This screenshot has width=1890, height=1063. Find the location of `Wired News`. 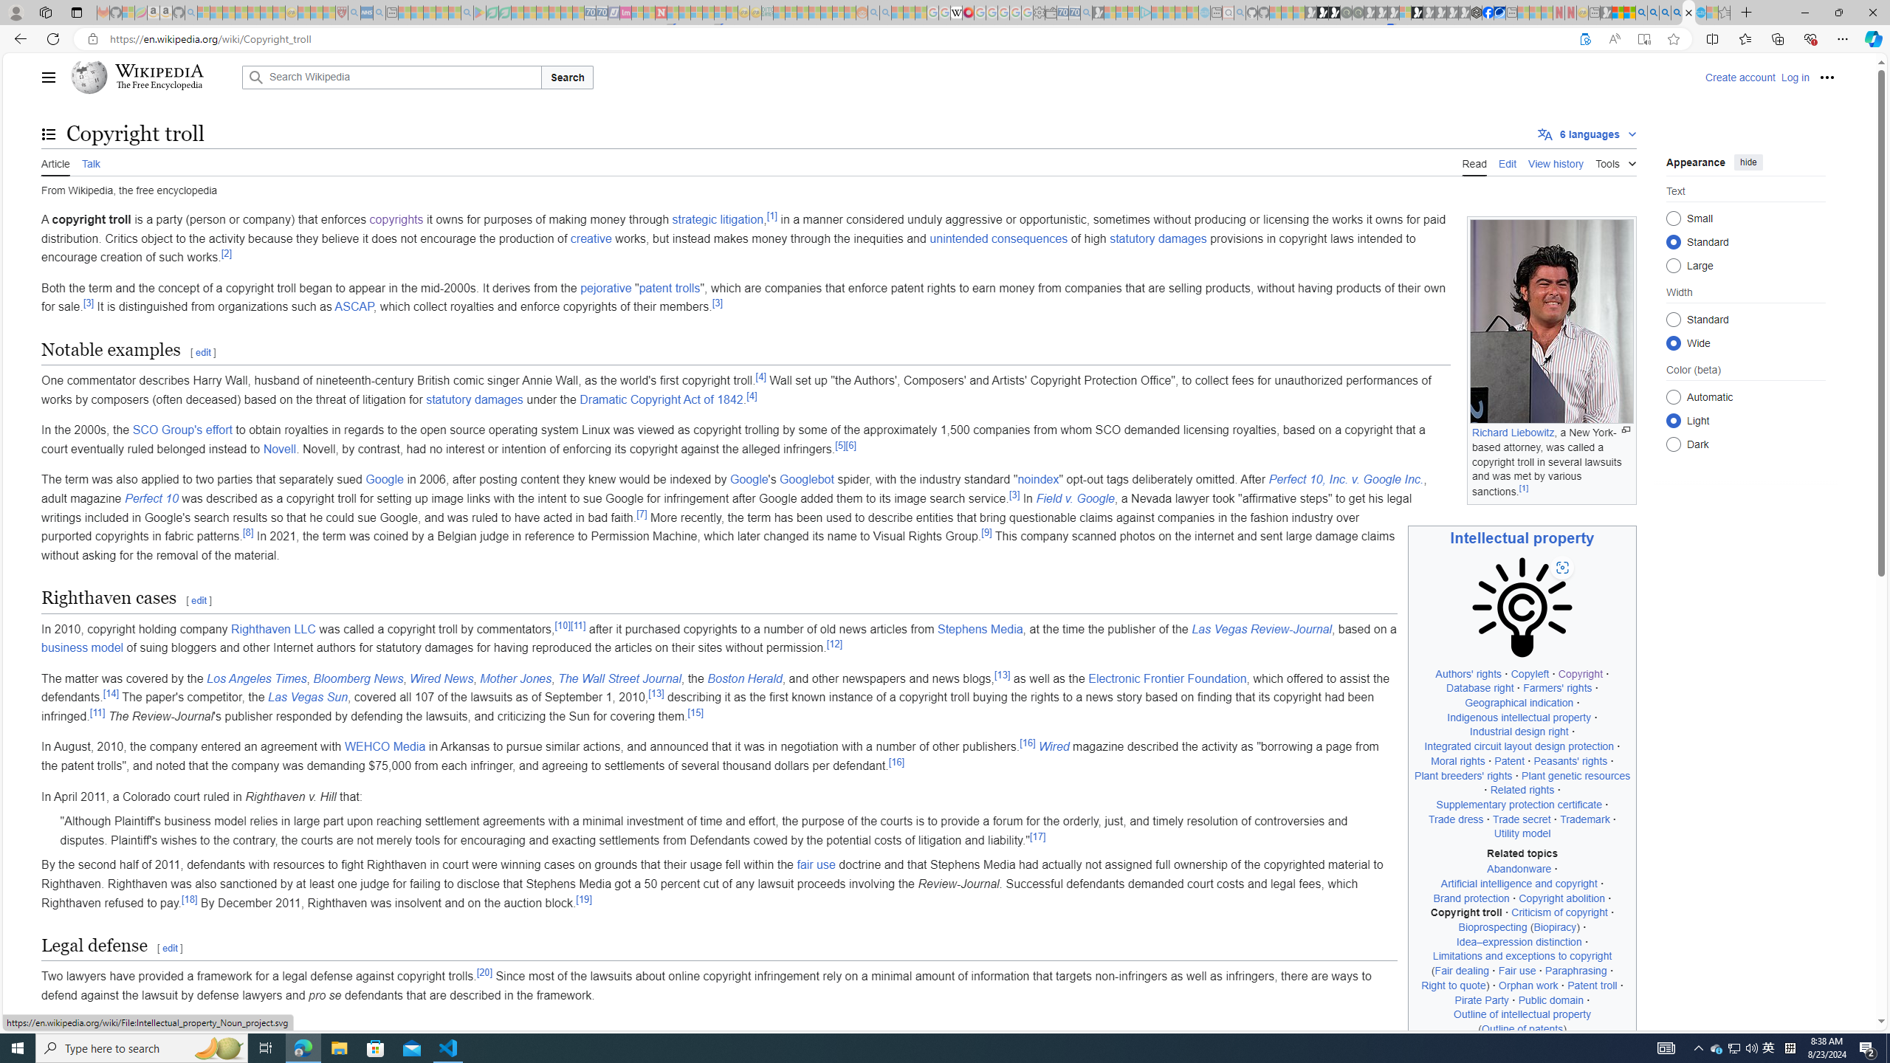

Wired News is located at coordinates (441, 678).